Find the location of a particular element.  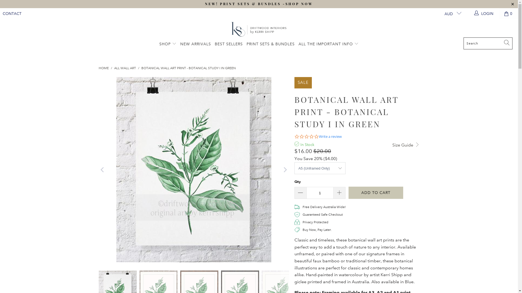

BOTANICAL WALL ART PRINT - BOTANICAL STUDY I IN GREEN is located at coordinates (189, 68).